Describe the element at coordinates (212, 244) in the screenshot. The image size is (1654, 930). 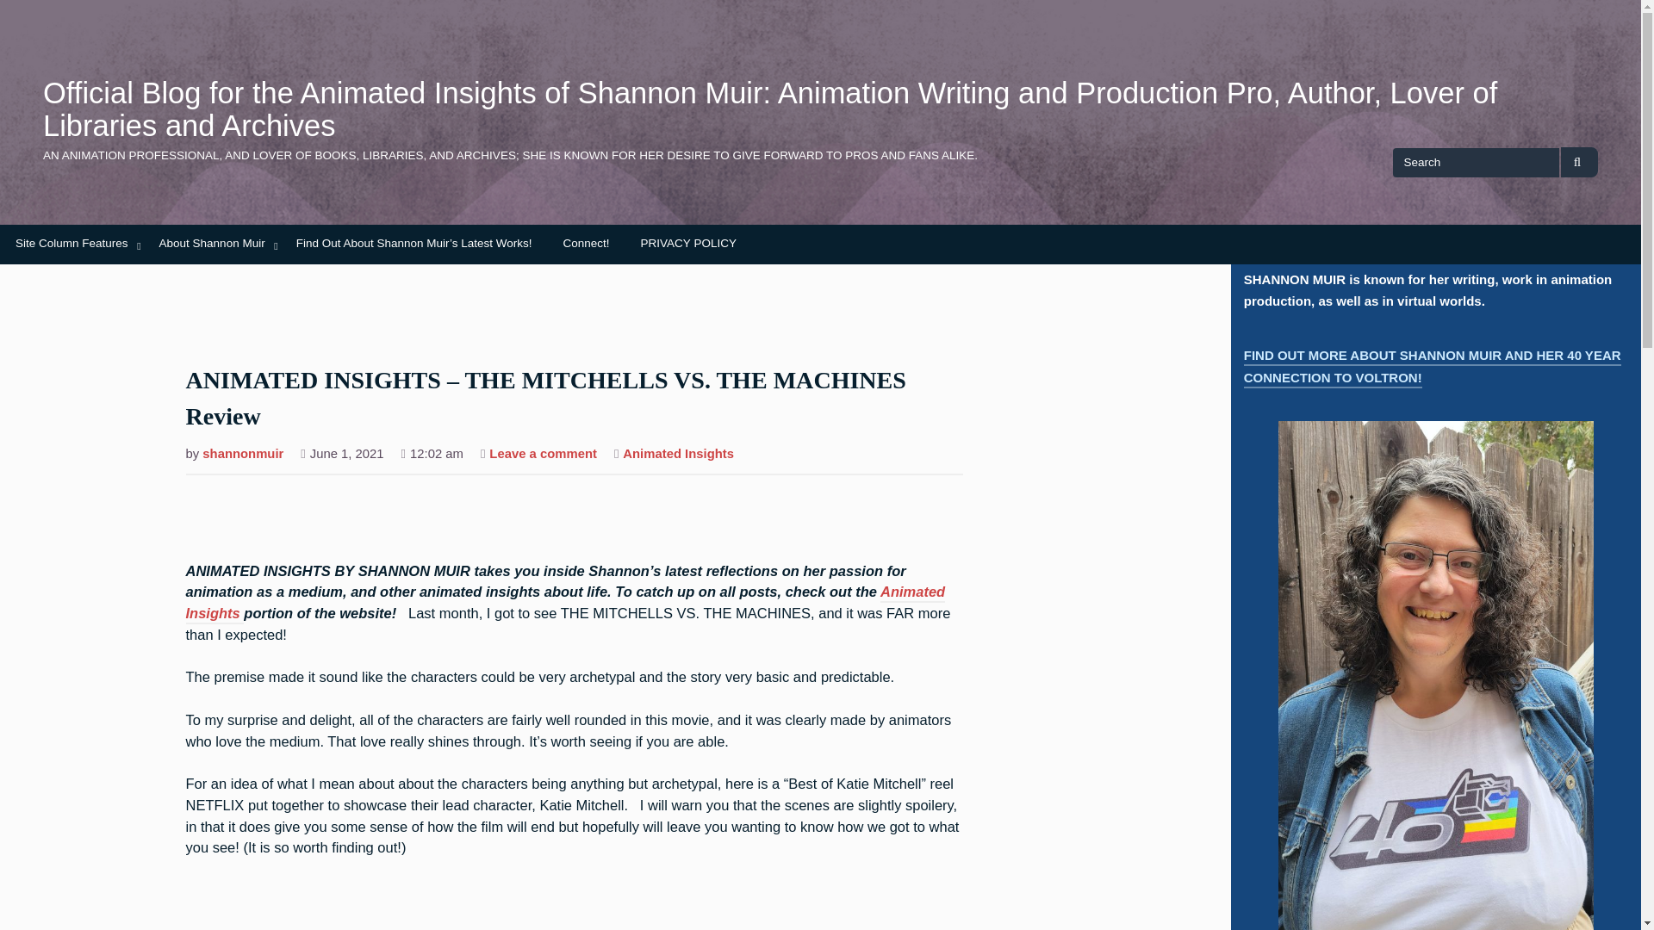
I see `About Shannon Muir` at that location.